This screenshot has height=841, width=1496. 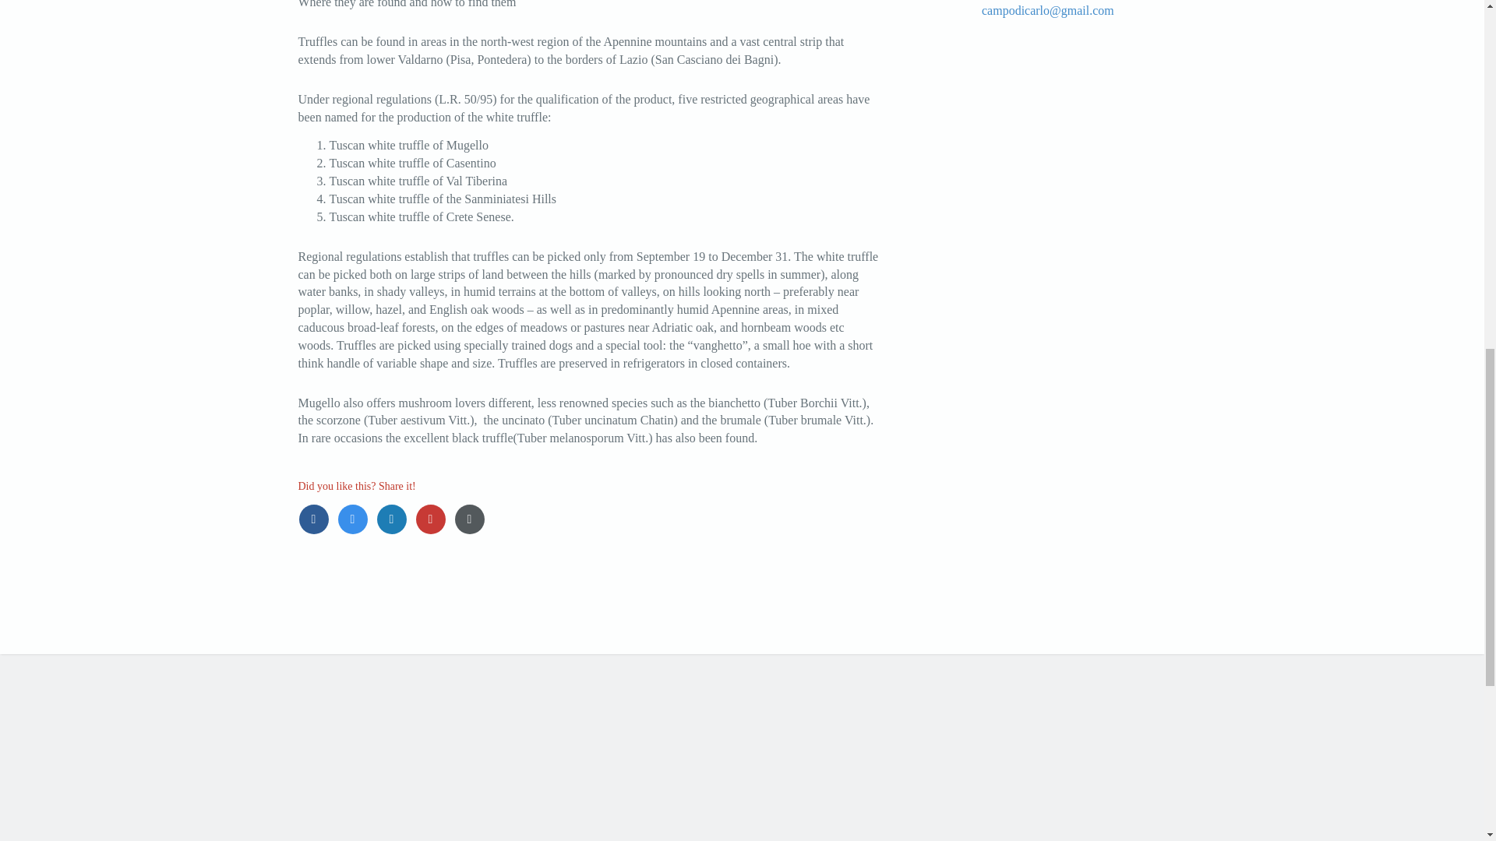 I want to click on Twitter, so click(x=355, y=519).